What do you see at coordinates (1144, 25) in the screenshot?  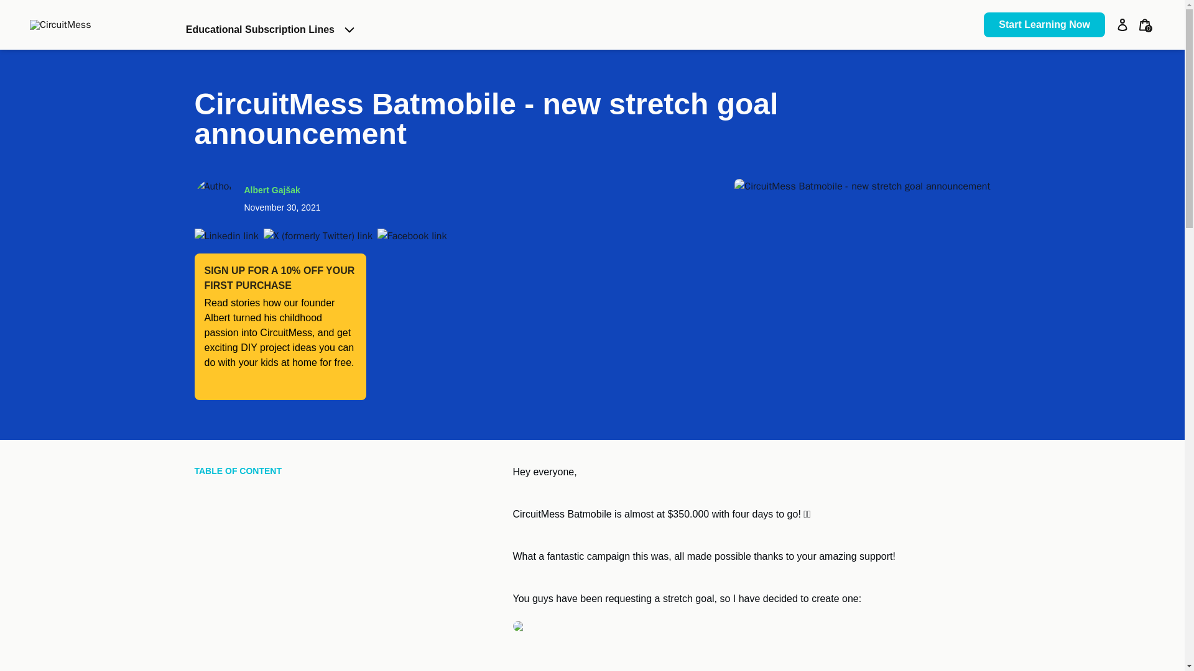 I see `0` at bounding box center [1144, 25].